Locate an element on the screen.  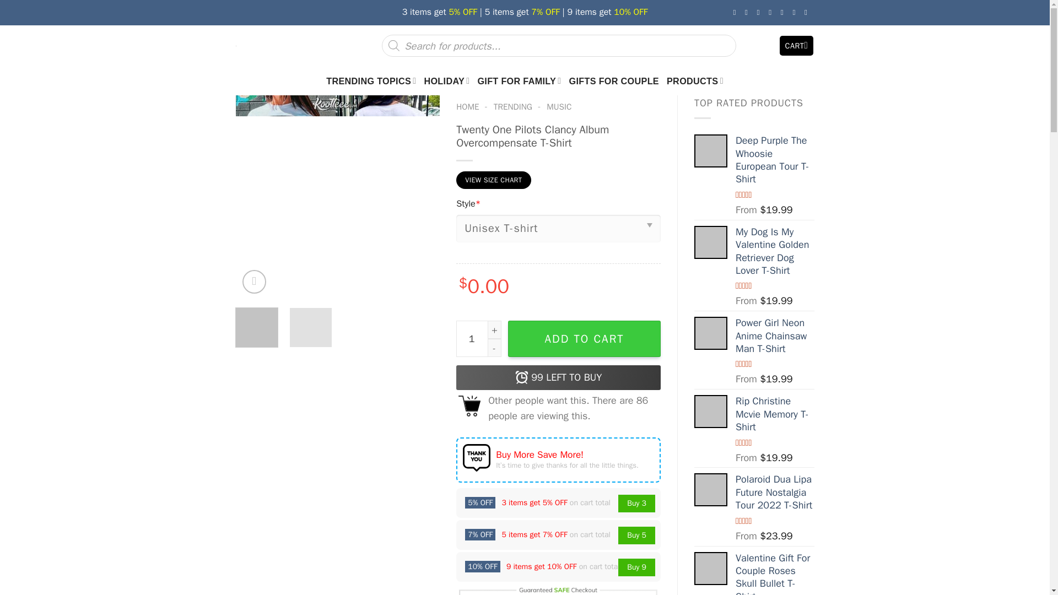
1 is located at coordinates (478, 339).